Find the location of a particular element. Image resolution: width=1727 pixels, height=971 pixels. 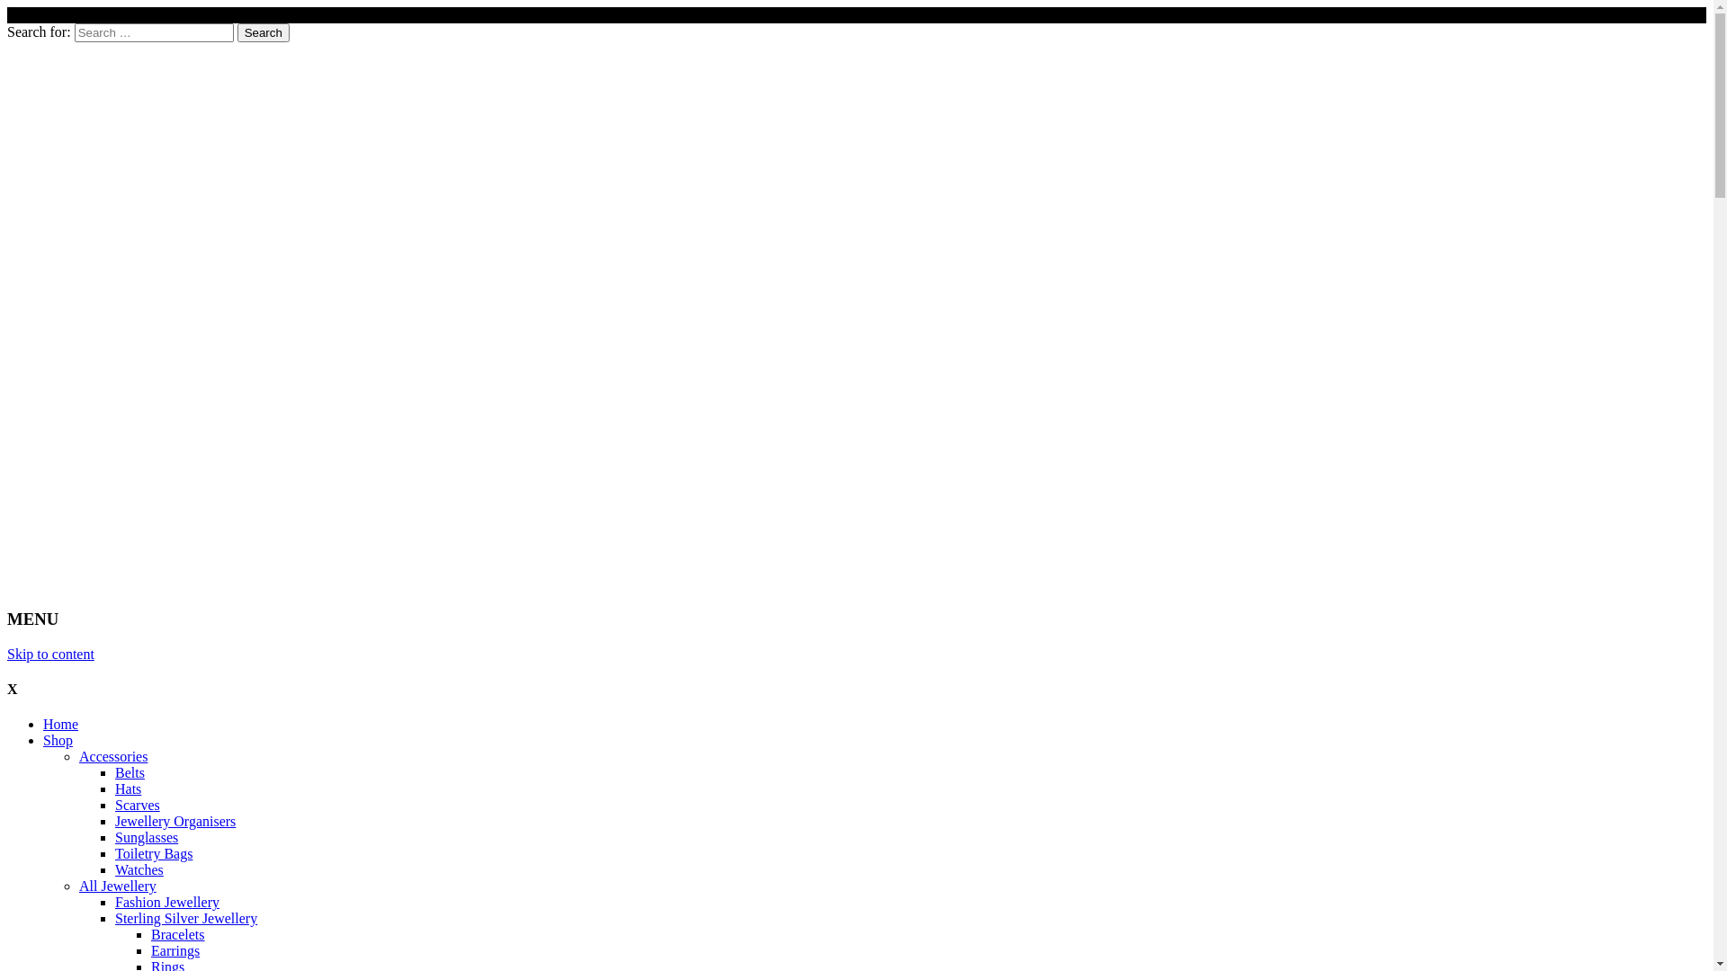

Hats is located at coordinates (128, 789).